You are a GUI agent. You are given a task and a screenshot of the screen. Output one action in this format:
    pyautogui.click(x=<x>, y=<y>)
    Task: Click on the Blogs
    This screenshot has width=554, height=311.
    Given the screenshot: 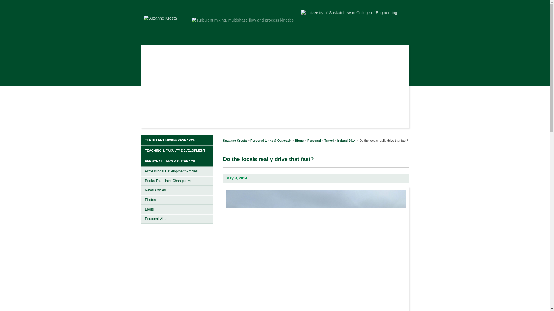 What is the action you would take?
    pyautogui.click(x=177, y=209)
    